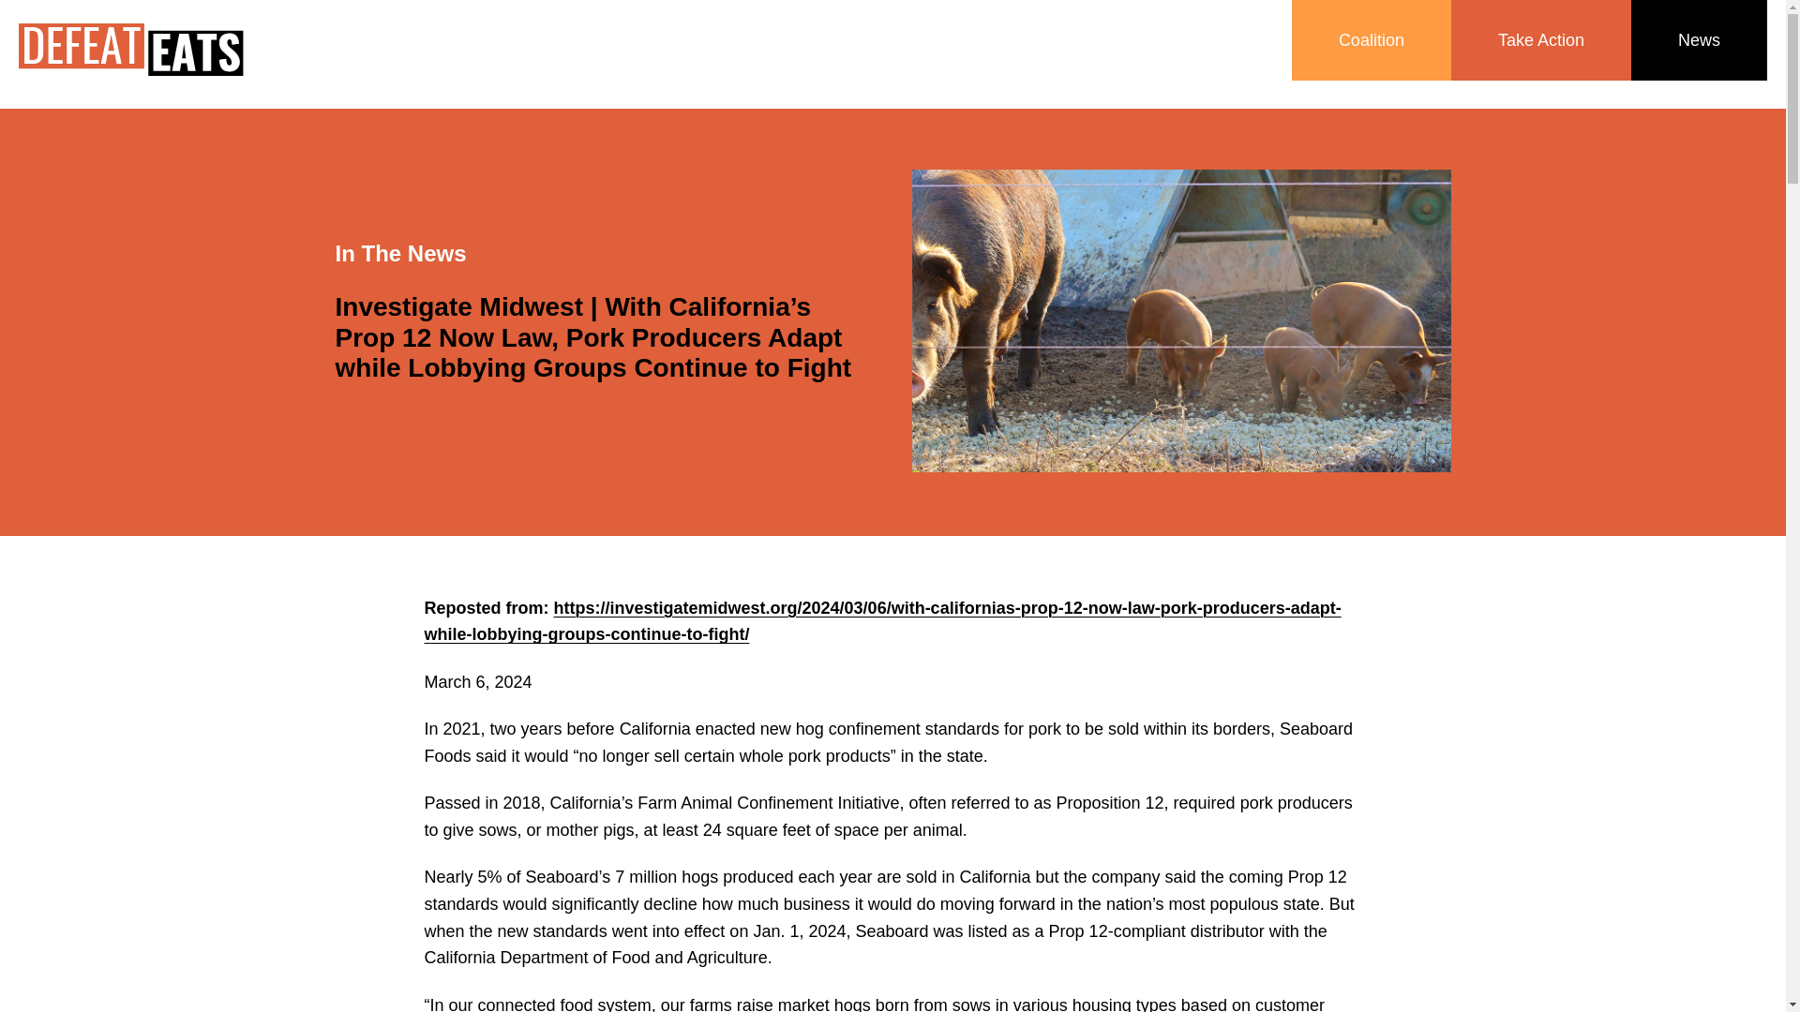  What do you see at coordinates (1540, 40) in the screenshot?
I see `Take Action` at bounding box center [1540, 40].